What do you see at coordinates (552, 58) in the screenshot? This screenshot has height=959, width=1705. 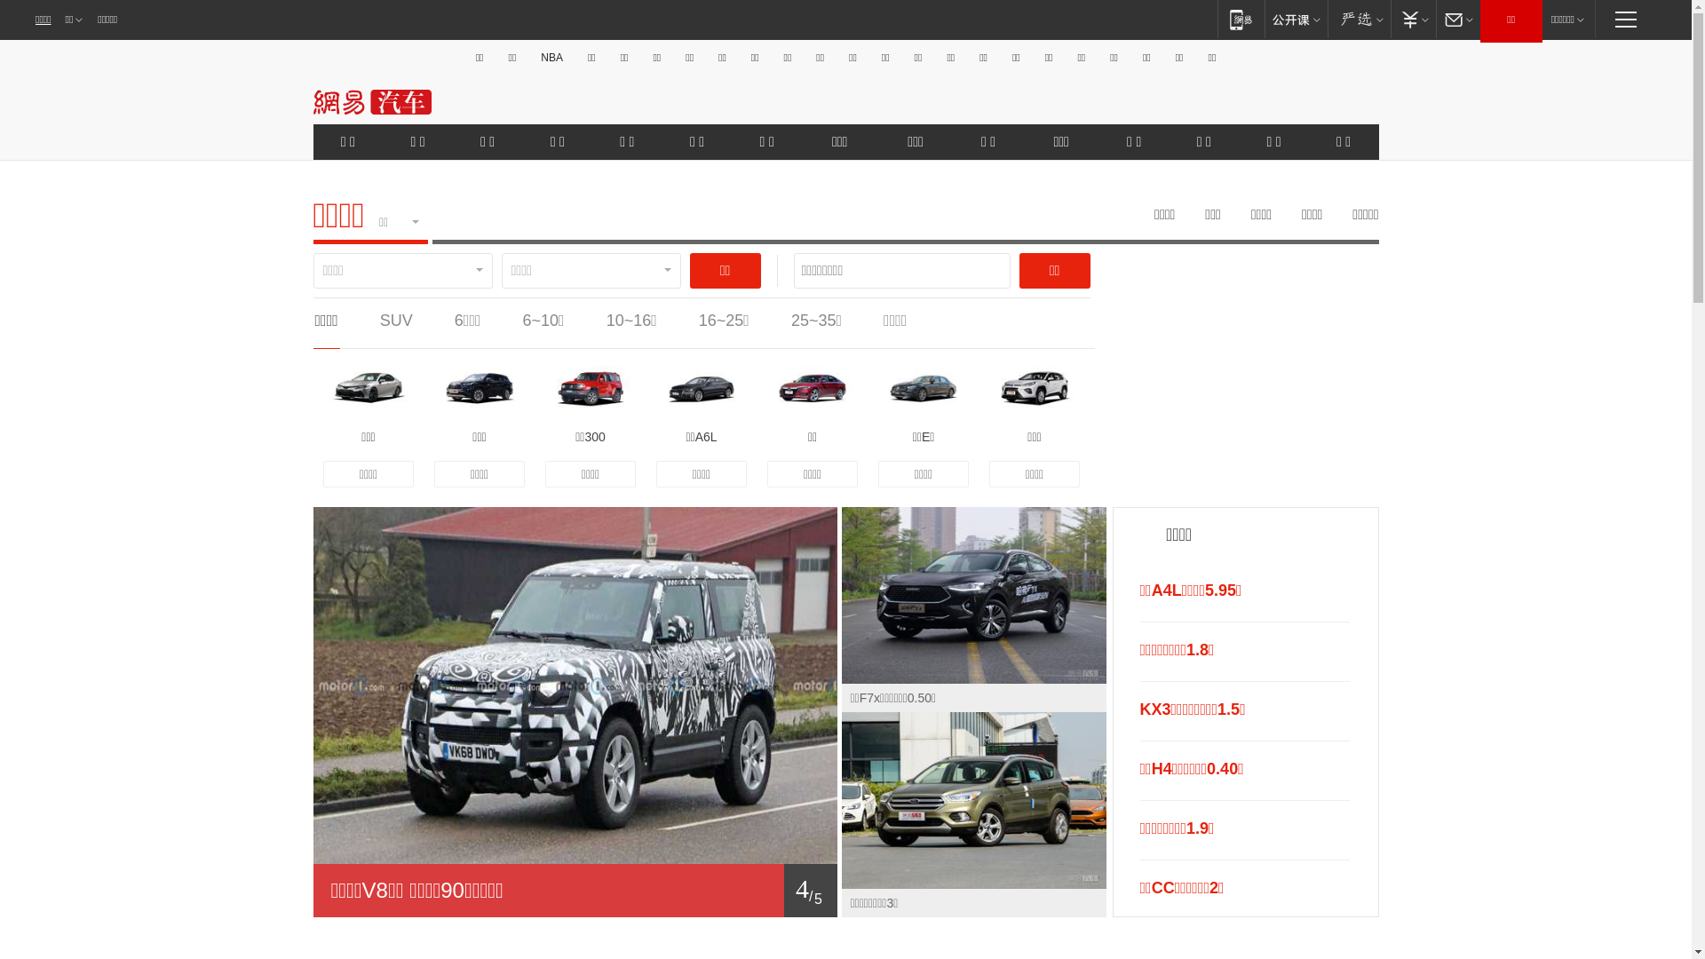 I see `NBA` at bounding box center [552, 58].